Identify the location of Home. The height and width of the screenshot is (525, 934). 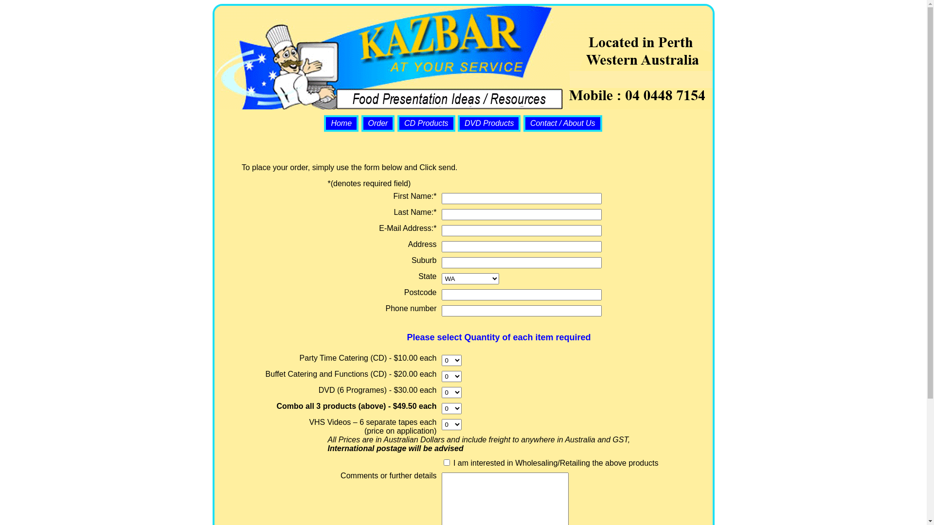
(341, 123).